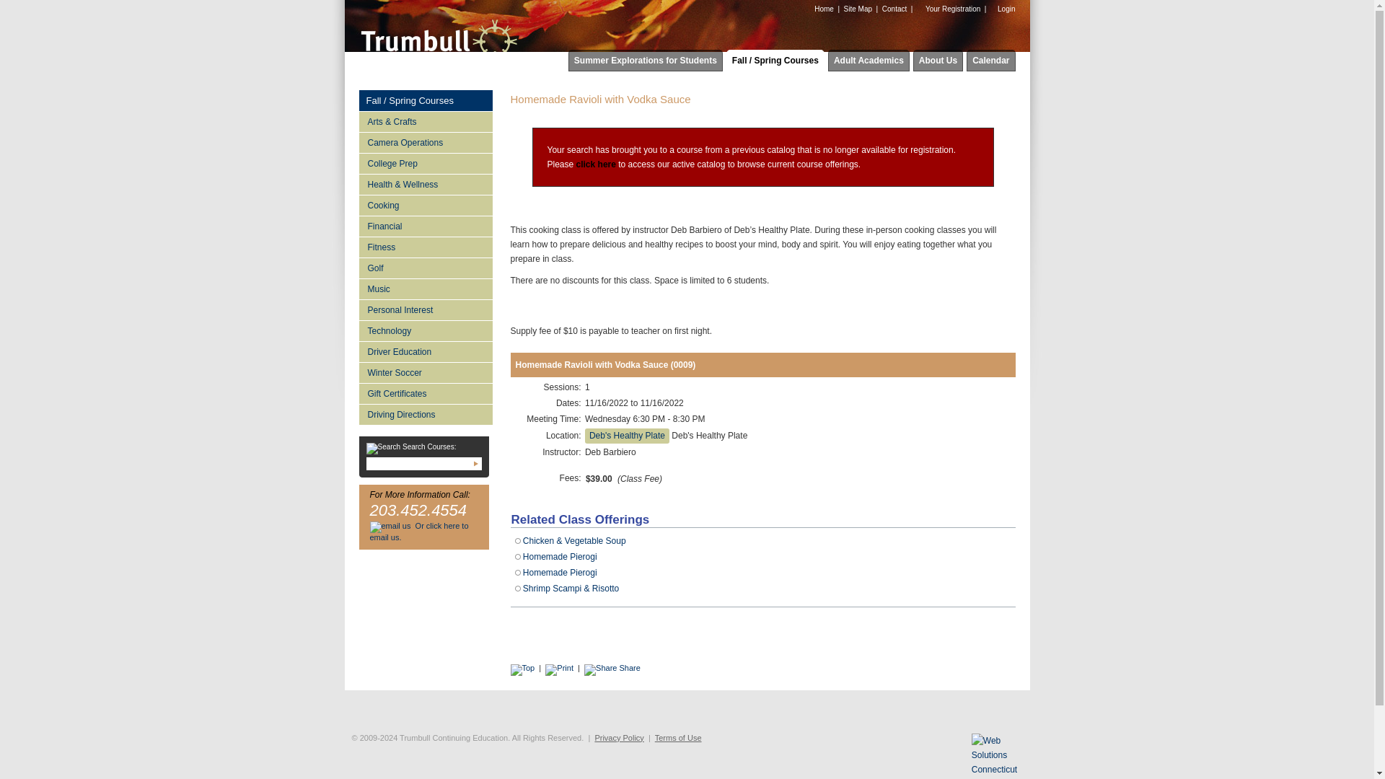  What do you see at coordinates (645, 61) in the screenshot?
I see `Summer Explorations for Students` at bounding box center [645, 61].